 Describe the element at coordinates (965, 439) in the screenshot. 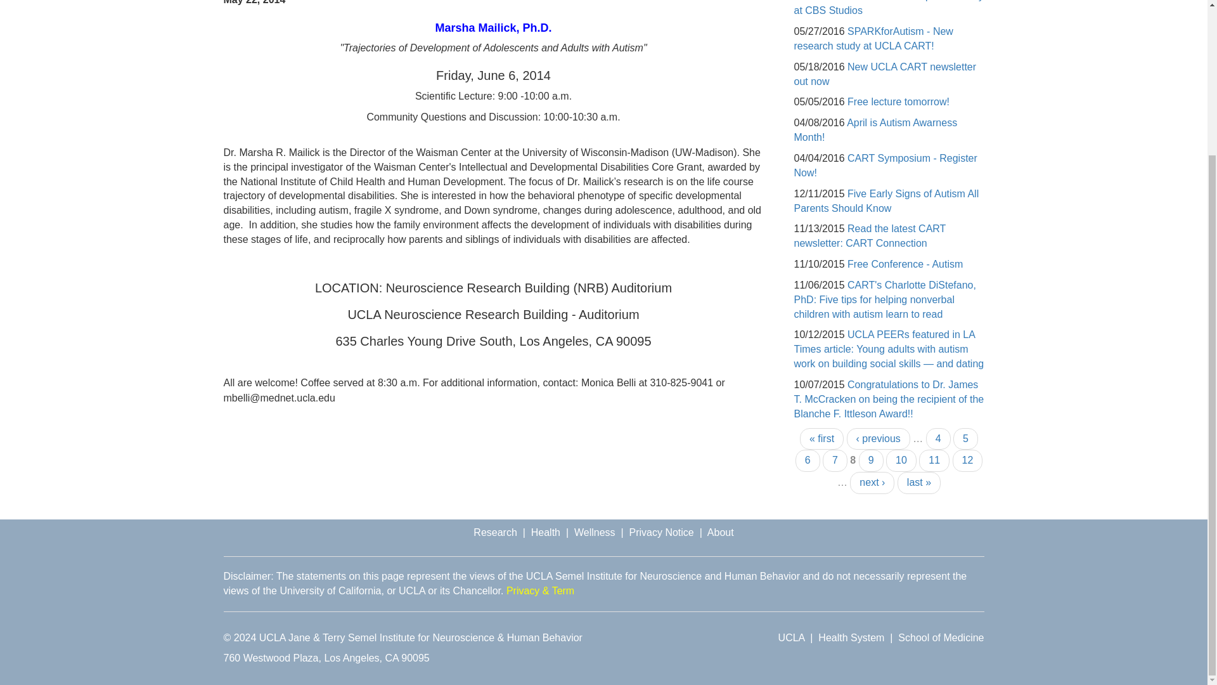

I see `Go to page 5` at that location.